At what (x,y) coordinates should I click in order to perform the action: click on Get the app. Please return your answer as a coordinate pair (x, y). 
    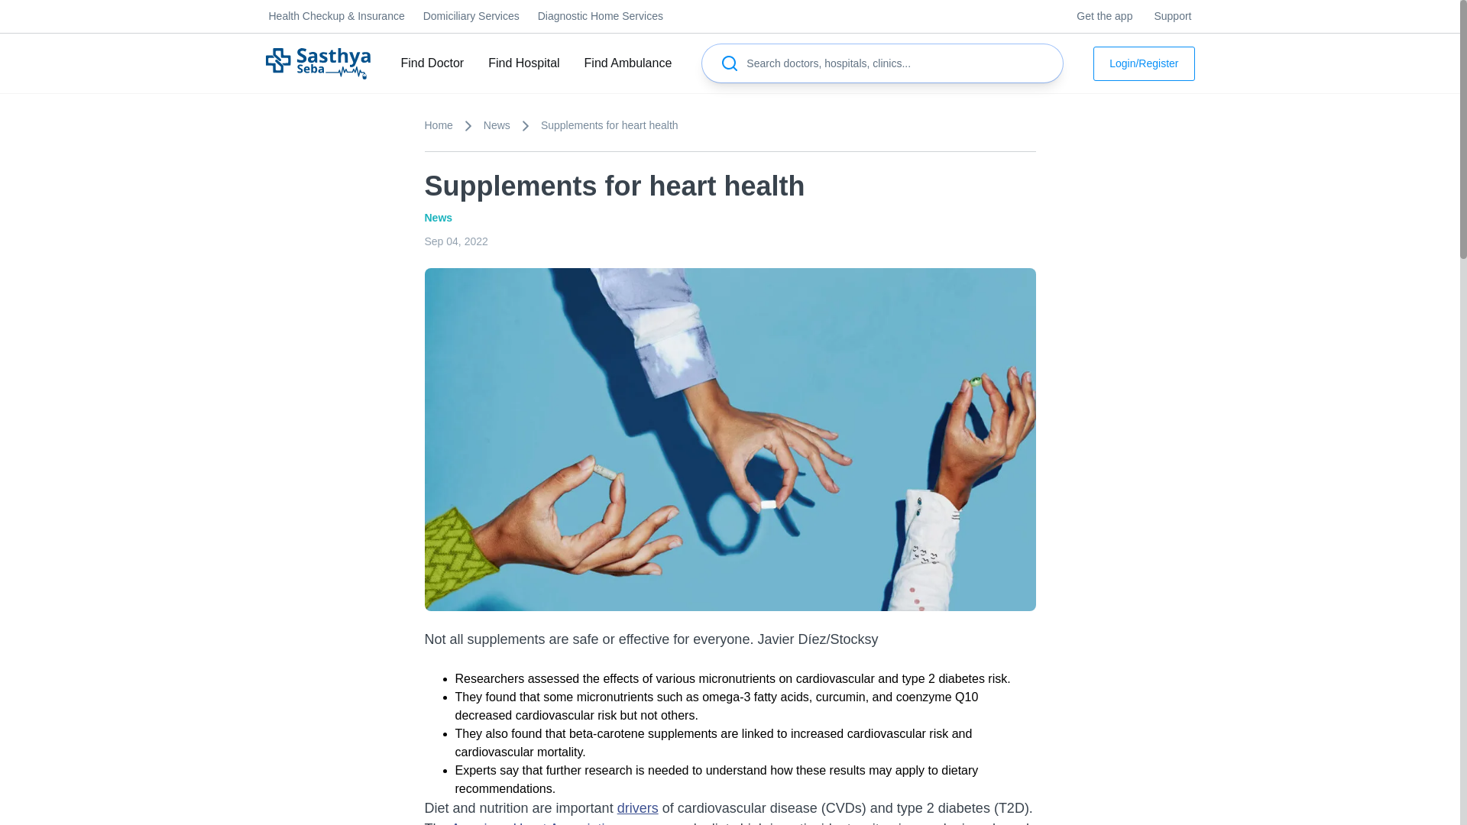
    Looking at the image, I should click on (1105, 16).